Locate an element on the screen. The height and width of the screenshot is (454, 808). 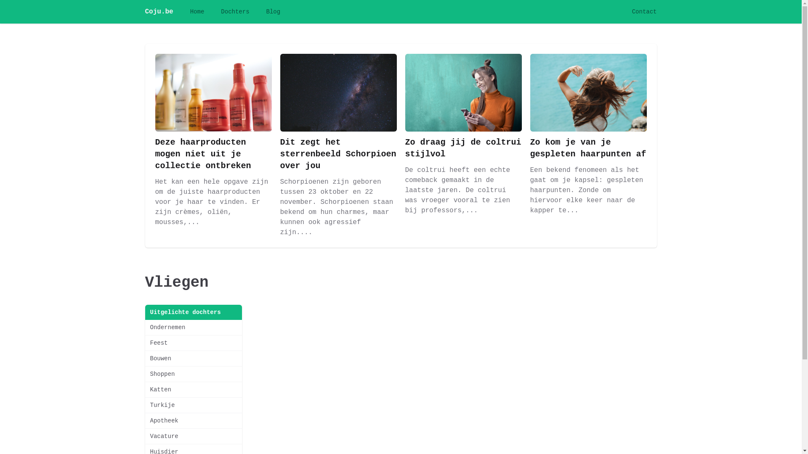
Apotheek is located at coordinates (193, 421).